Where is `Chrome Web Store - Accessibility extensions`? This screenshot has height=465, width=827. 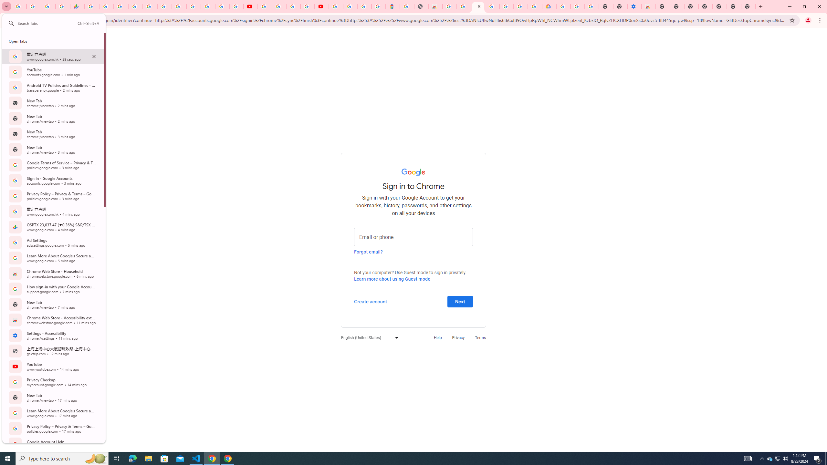
Chrome Web Store - Accessibility extensions is located at coordinates (648, 6).